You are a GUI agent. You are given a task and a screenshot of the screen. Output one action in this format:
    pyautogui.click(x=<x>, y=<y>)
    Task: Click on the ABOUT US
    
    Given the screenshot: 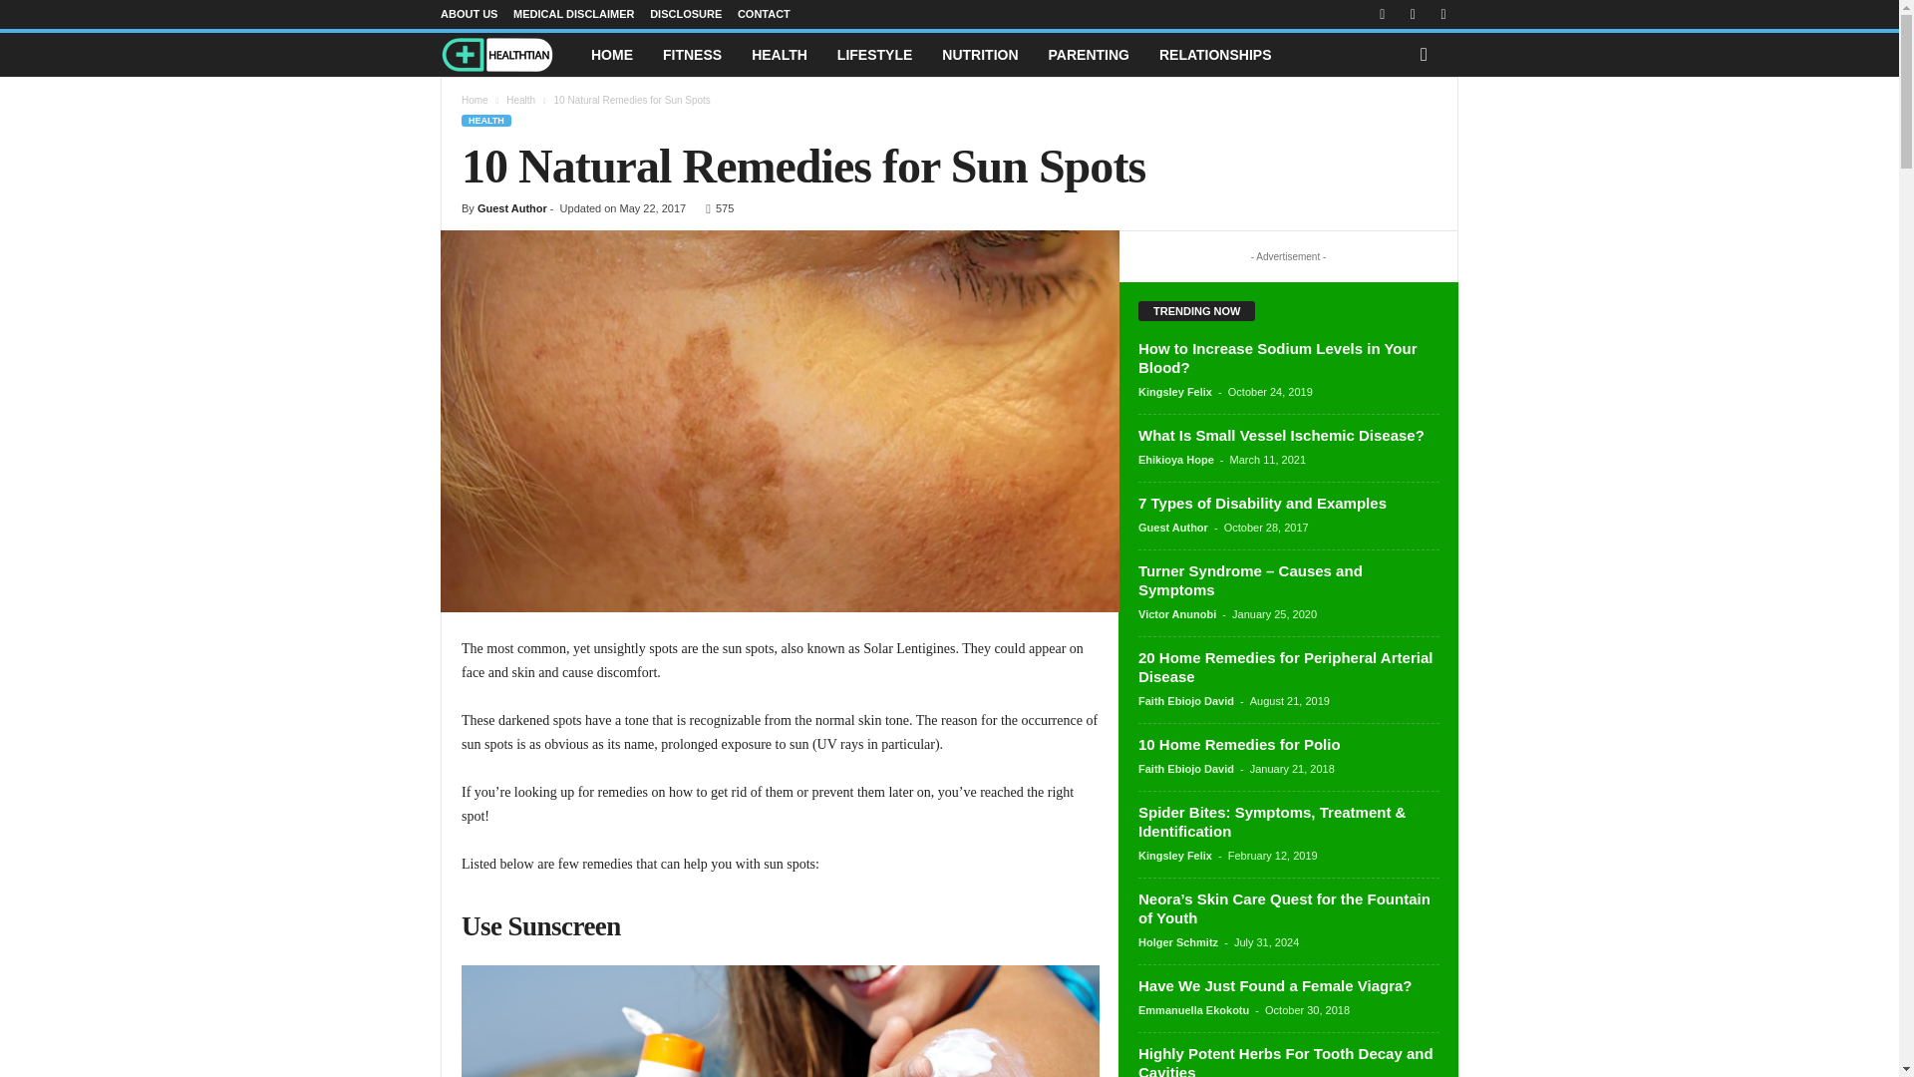 What is the action you would take?
    pyautogui.click(x=469, y=14)
    